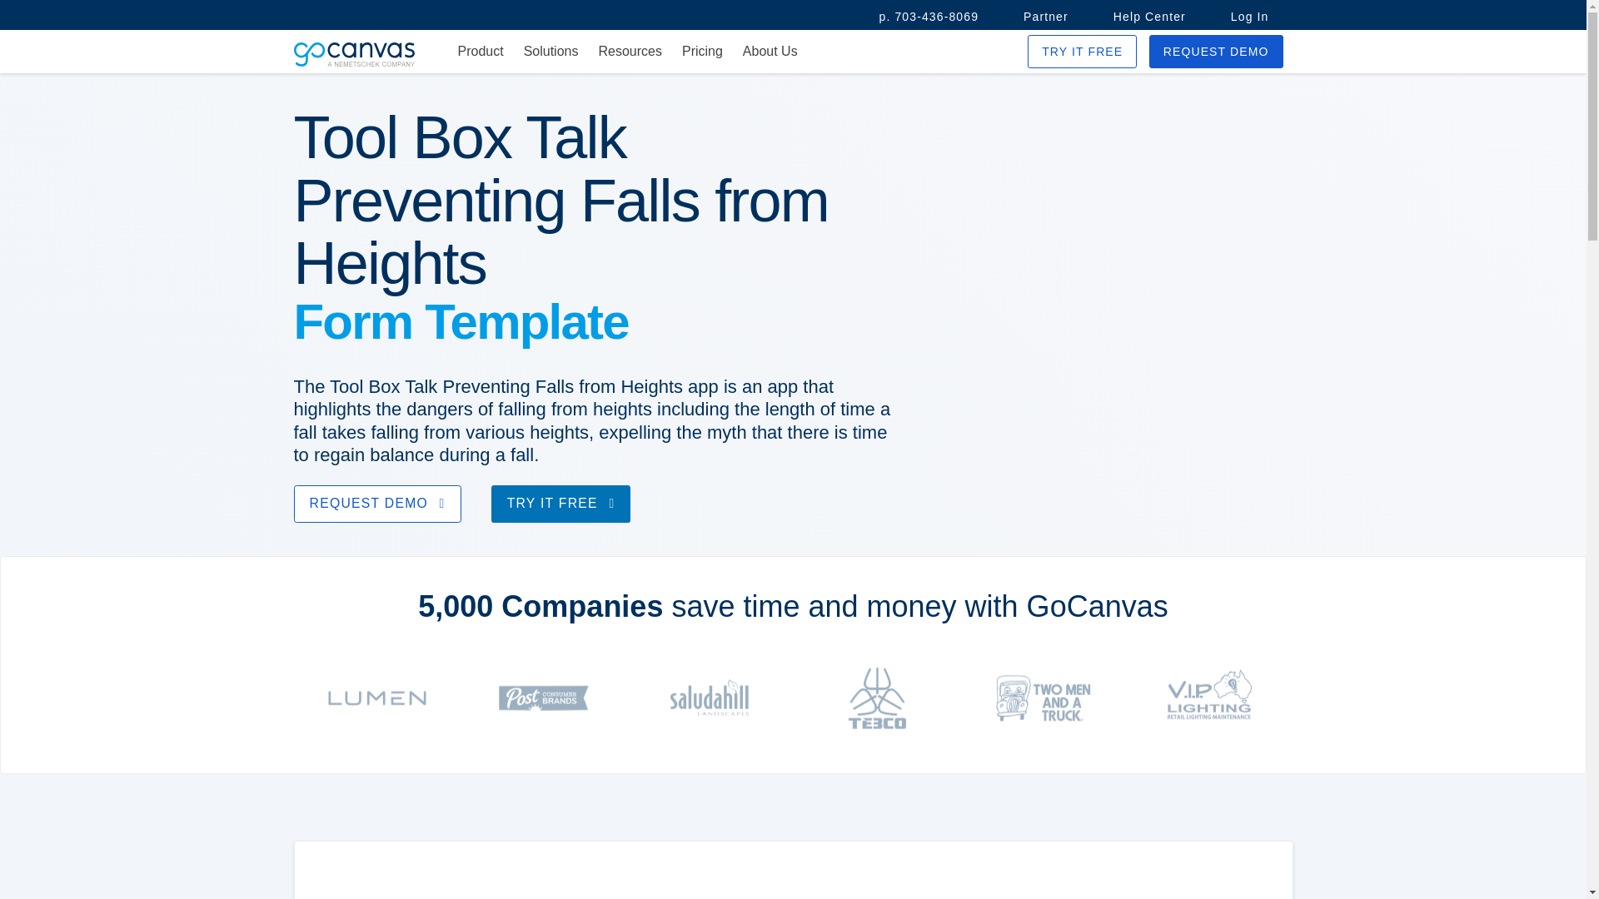 This screenshot has width=1599, height=899. What do you see at coordinates (1216, 52) in the screenshot?
I see `REQUEST DEMO` at bounding box center [1216, 52].